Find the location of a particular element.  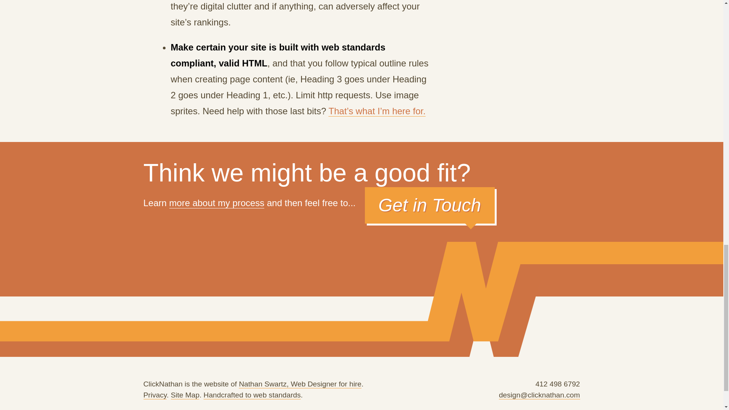

more about my process is located at coordinates (216, 202).